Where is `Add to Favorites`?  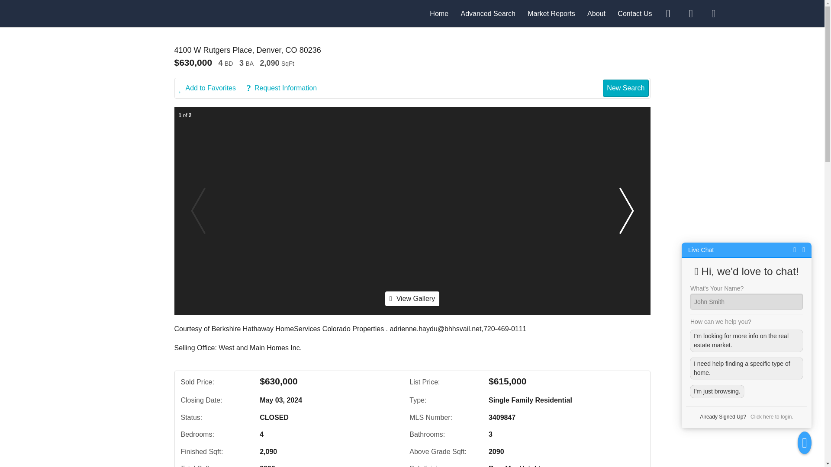 Add to Favorites is located at coordinates (212, 88).